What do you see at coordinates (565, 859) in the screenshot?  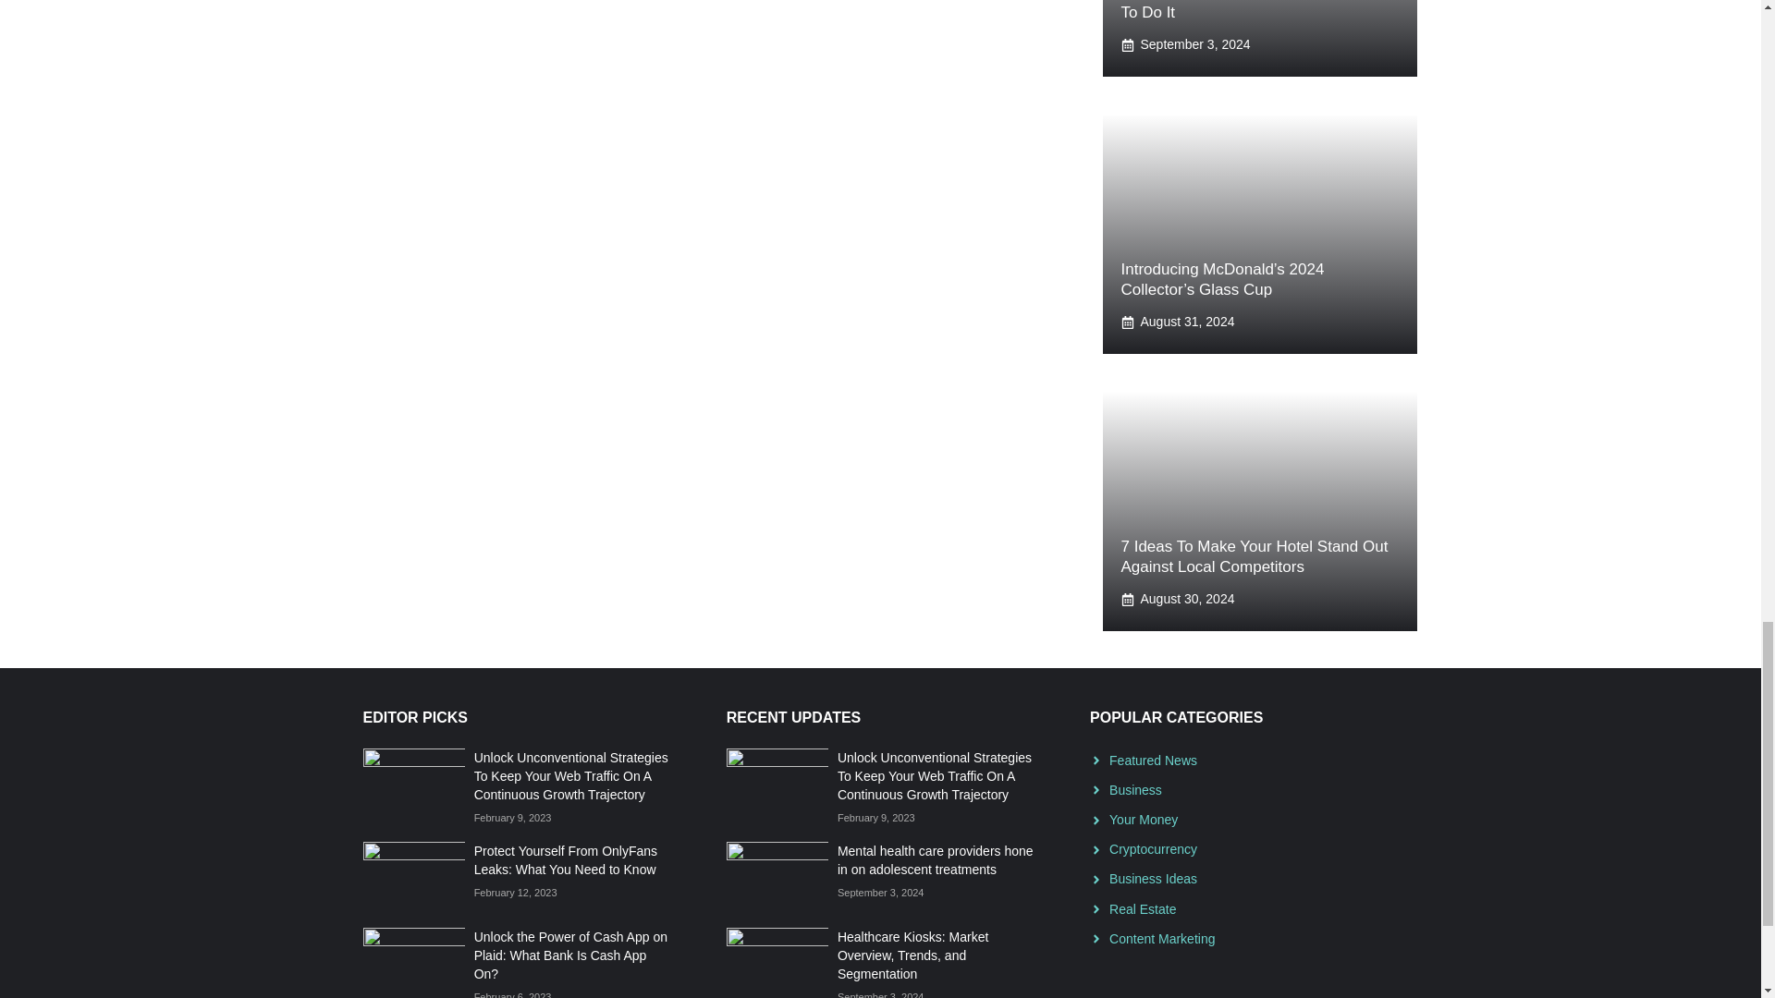 I see `Protect Yourself From OnlyFans Leaks: What You Need to Know` at bounding box center [565, 859].